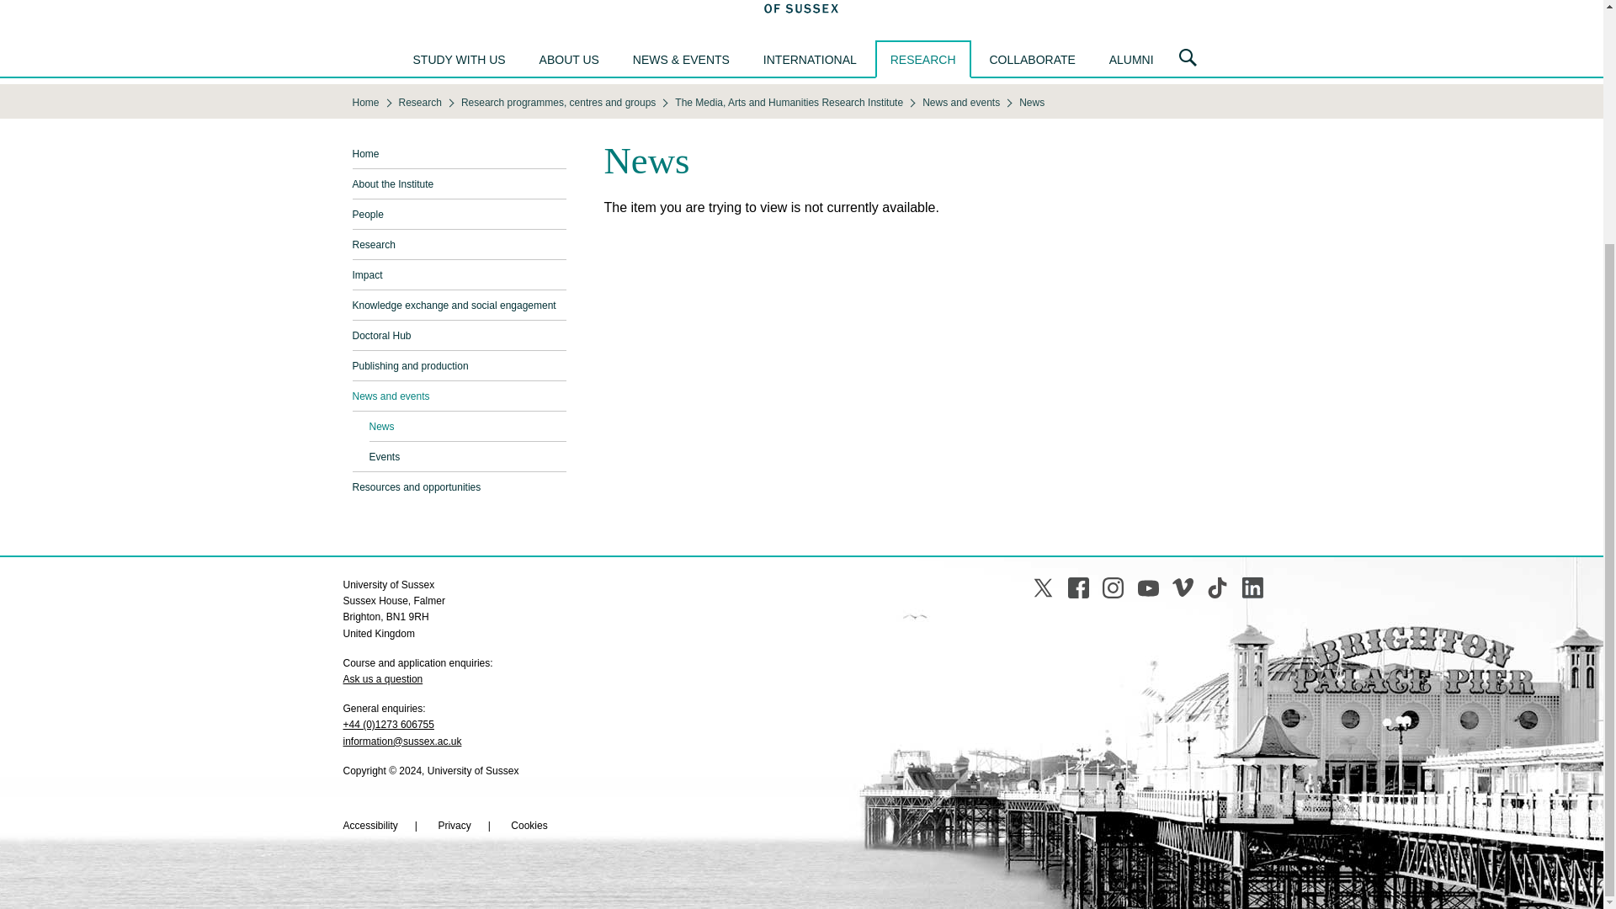  Describe the element at coordinates (1188, 57) in the screenshot. I see `Search` at that location.